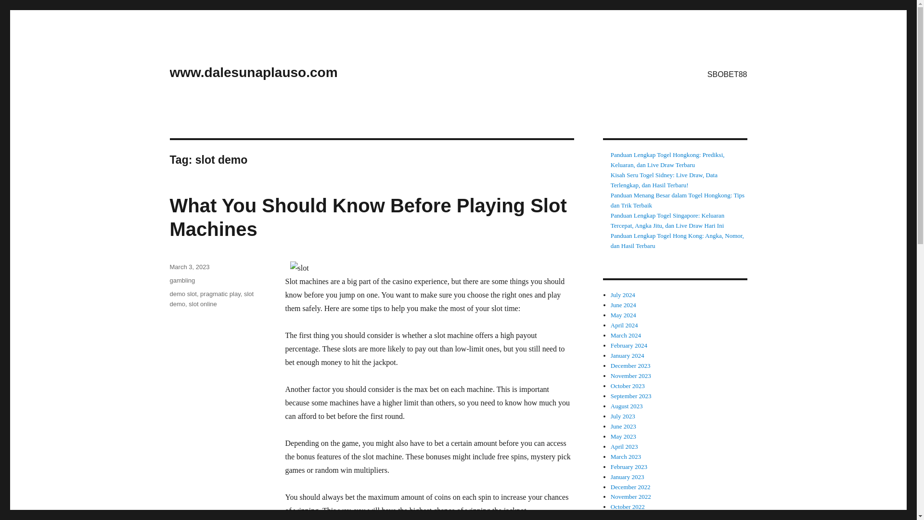 This screenshot has width=924, height=520. What do you see at coordinates (623, 416) in the screenshot?
I see `July 2023` at bounding box center [623, 416].